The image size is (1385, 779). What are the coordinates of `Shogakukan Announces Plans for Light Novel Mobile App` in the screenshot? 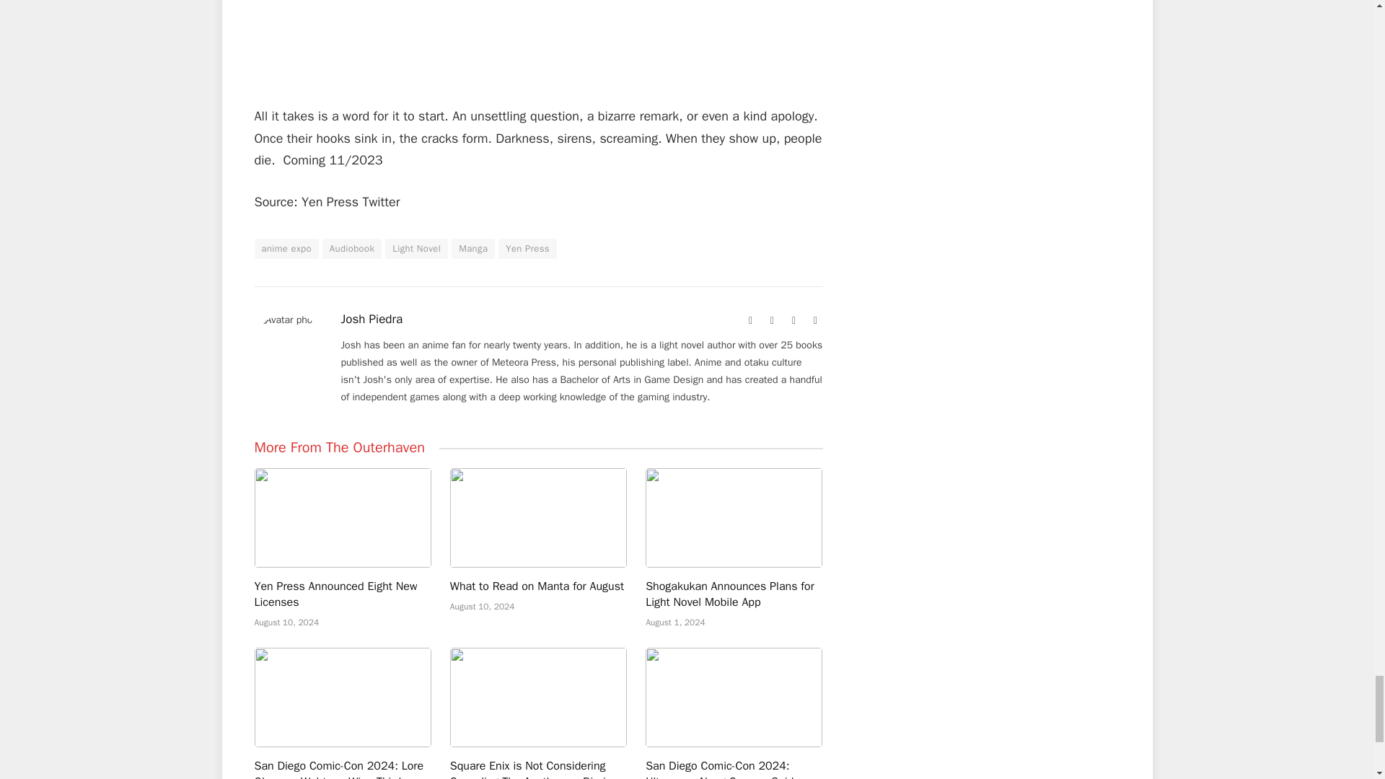 It's located at (734, 518).